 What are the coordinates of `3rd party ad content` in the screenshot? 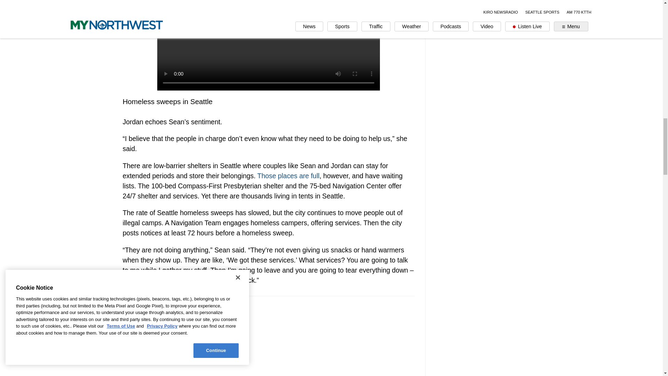 It's located at (269, 341).